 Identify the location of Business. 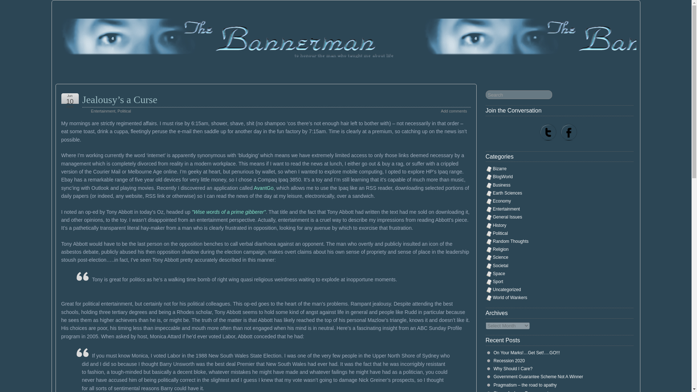
(502, 185).